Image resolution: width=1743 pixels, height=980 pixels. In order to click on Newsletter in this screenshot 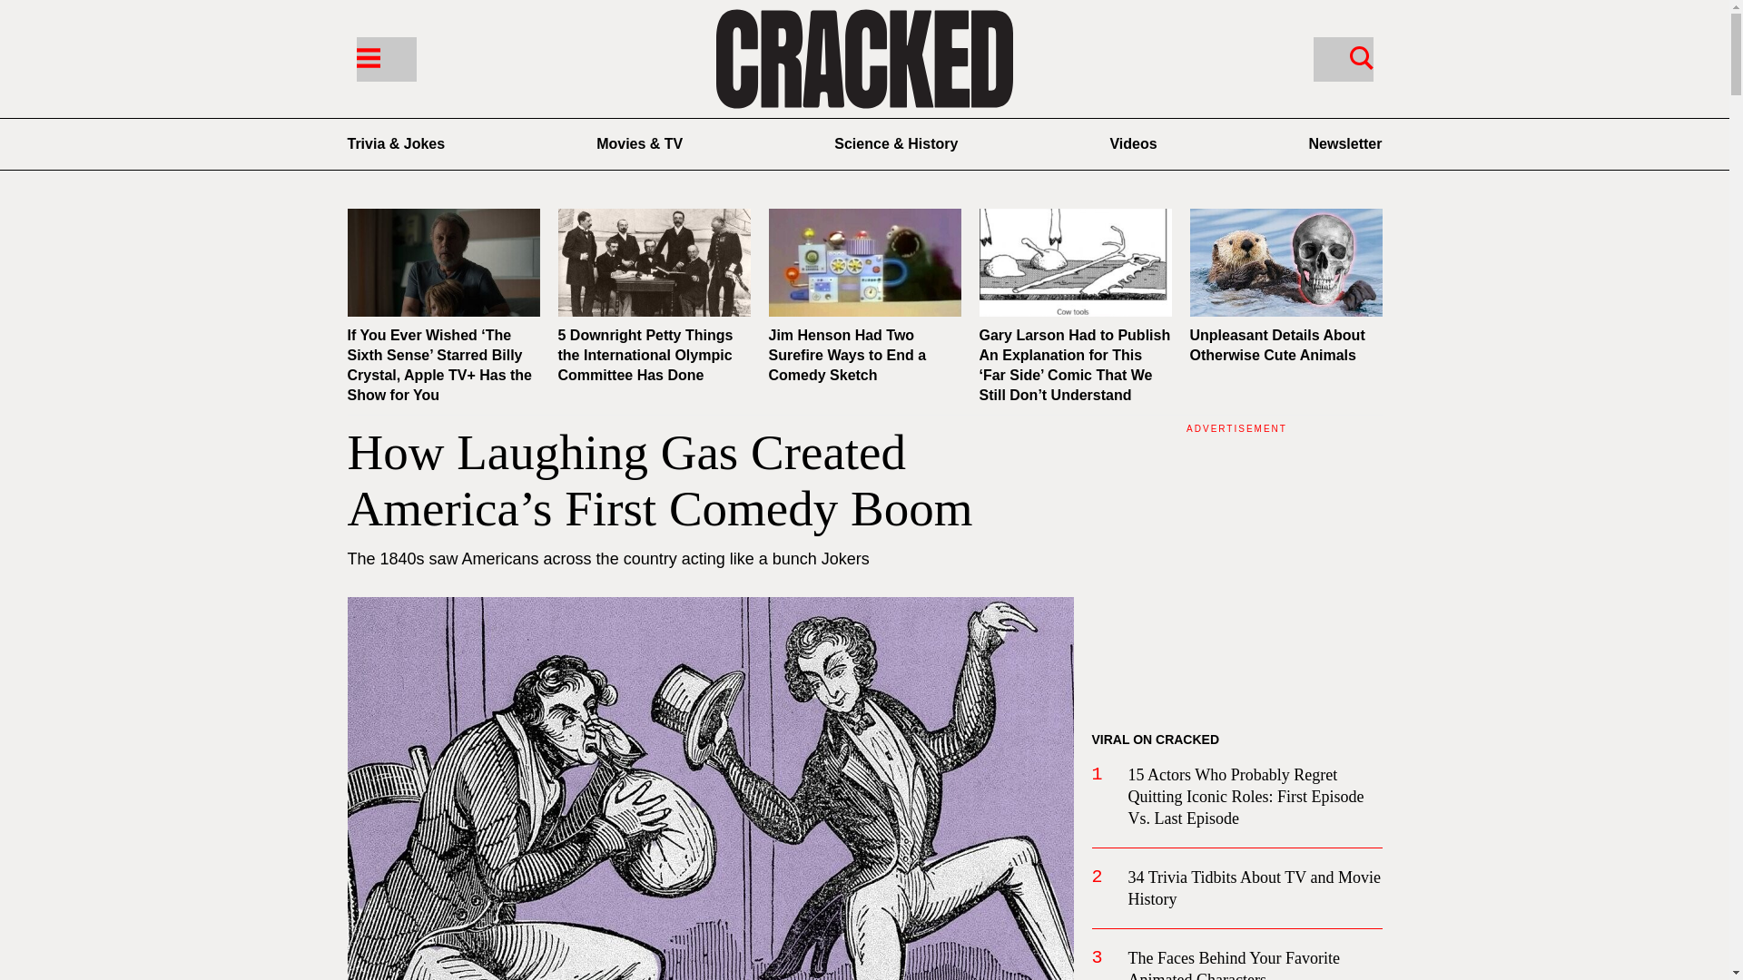, I will do `click(1345, 143)`.